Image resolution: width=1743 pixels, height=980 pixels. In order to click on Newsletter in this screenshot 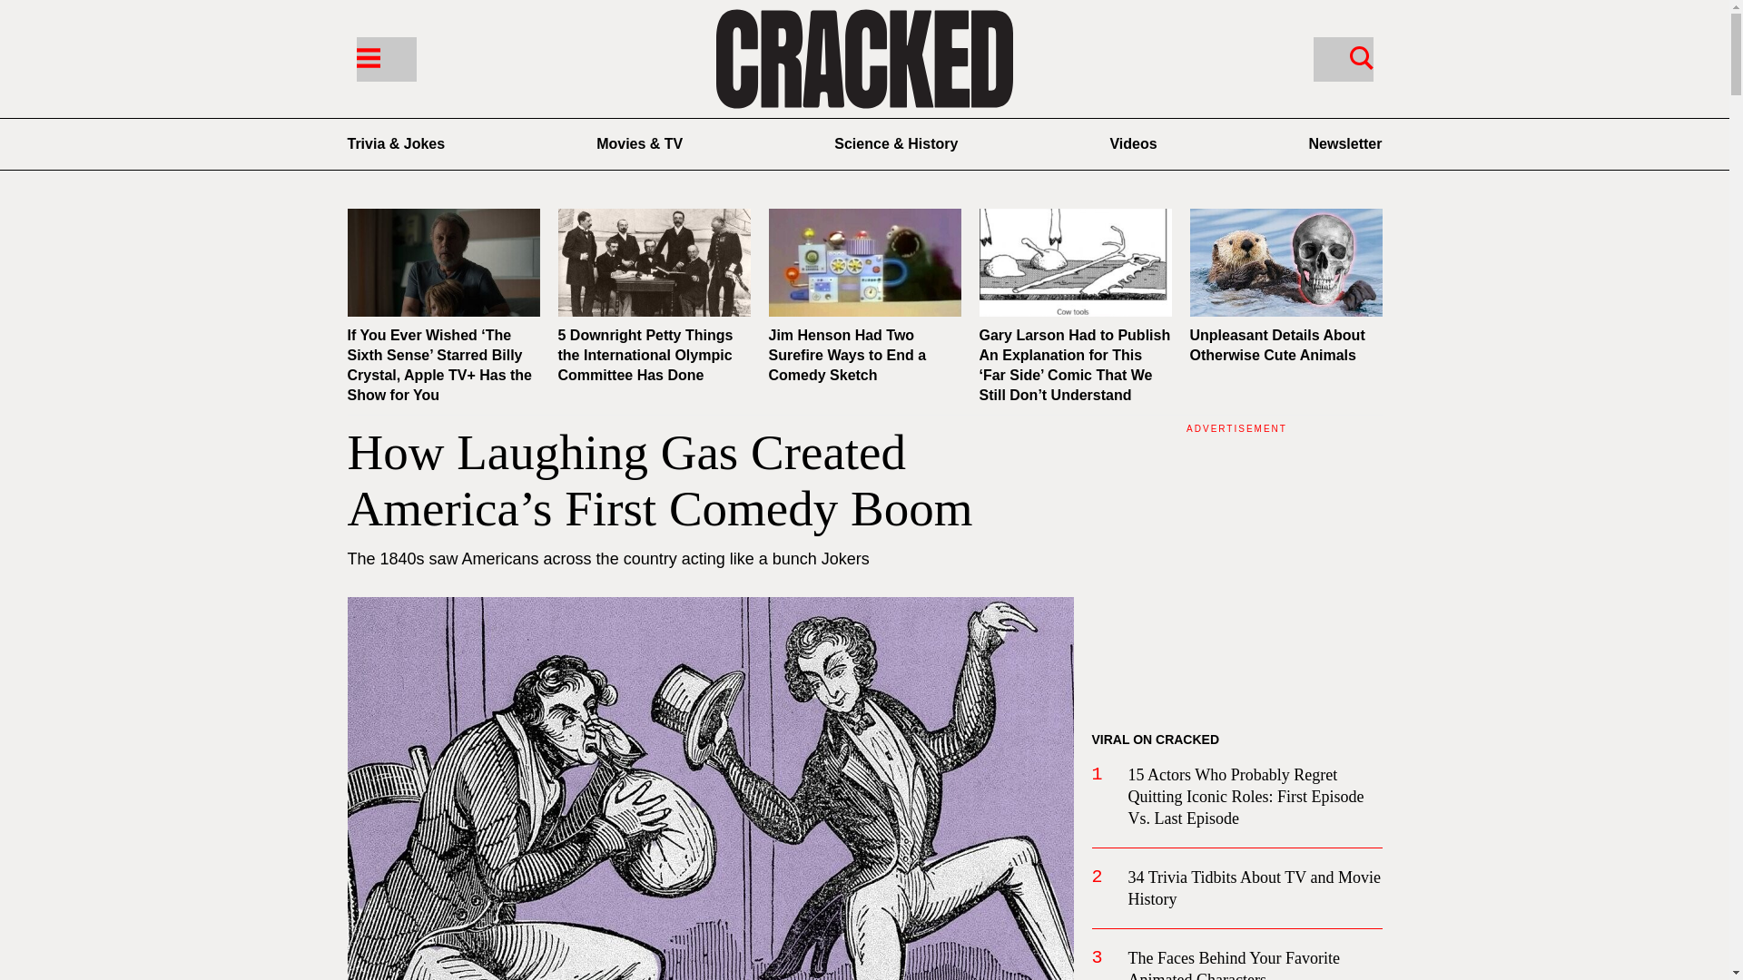, I will do `click(1345, 143)`.